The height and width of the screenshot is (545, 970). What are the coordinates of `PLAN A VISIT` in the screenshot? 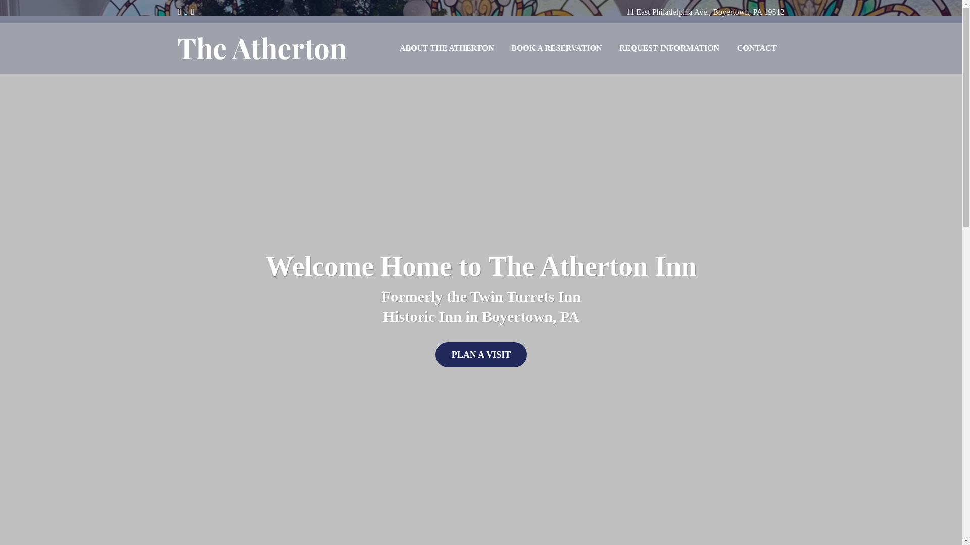 It's located at (481, 354).